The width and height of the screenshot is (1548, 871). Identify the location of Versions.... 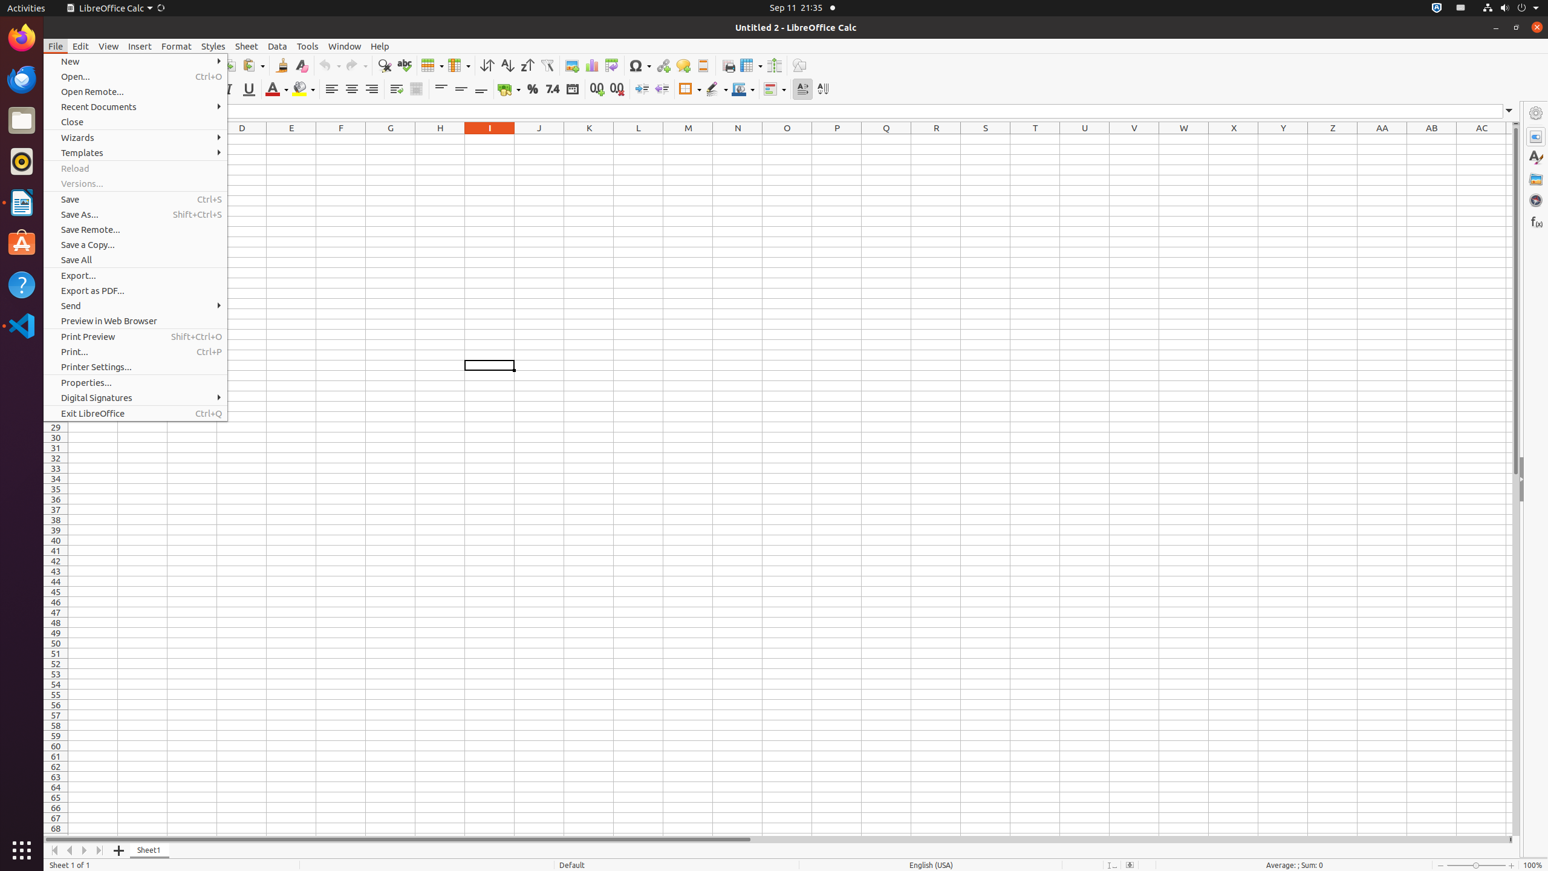
(135, 184).